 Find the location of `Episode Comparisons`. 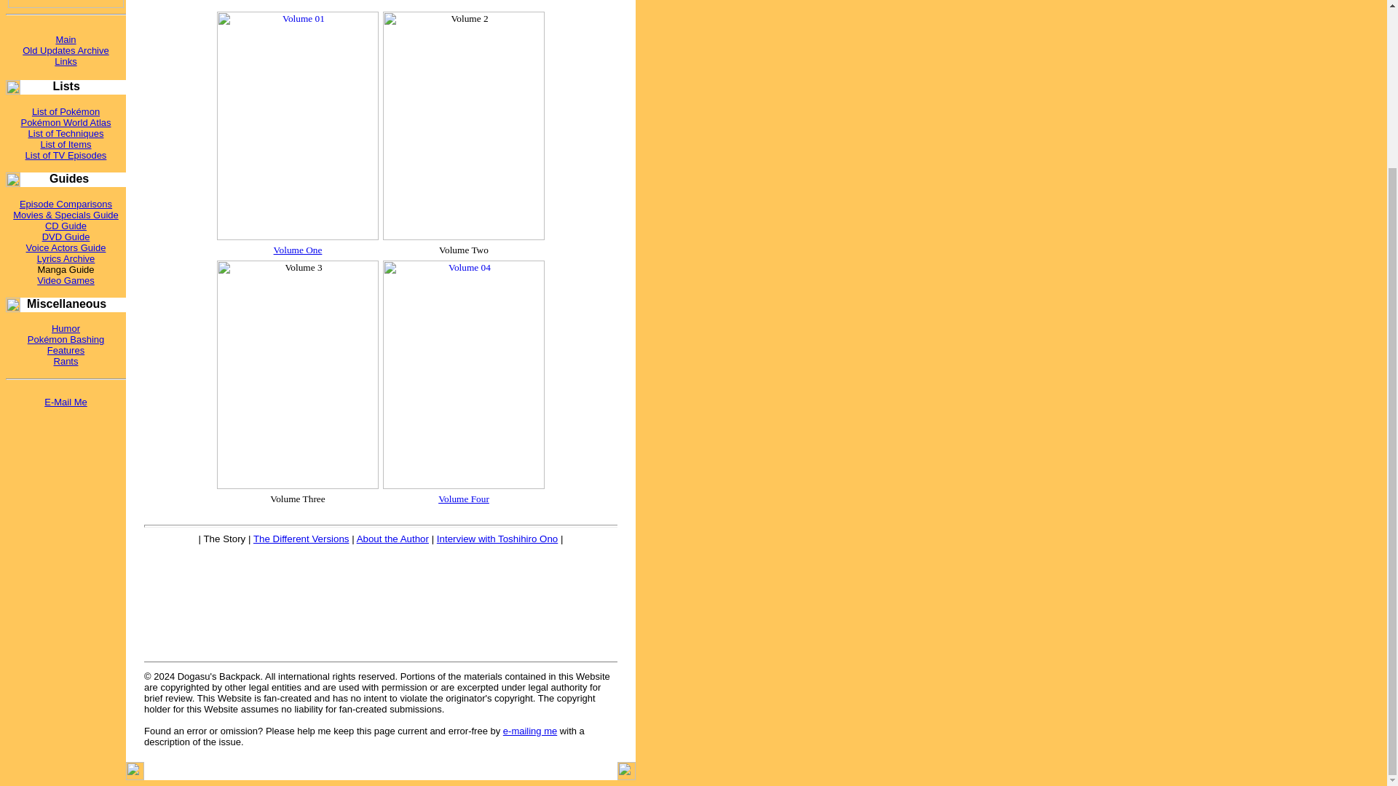

Episode Comparisons is located at coordinates (66, 204).